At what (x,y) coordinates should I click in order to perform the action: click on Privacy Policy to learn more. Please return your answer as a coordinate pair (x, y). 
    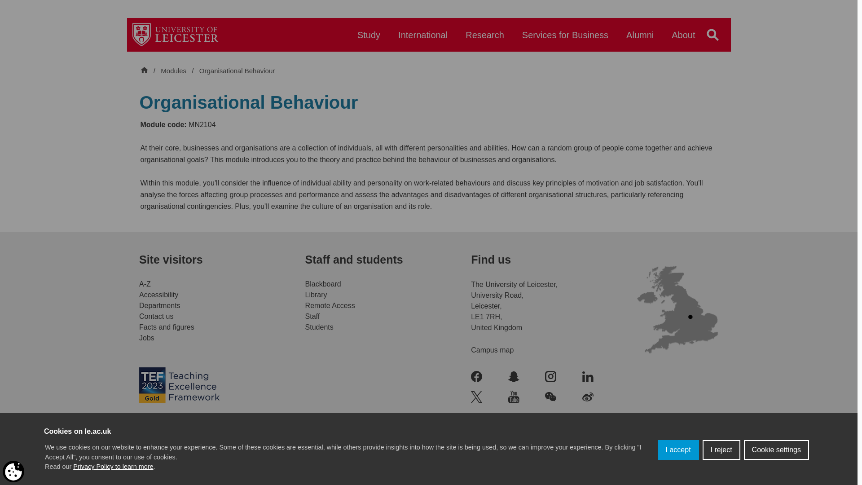
    Looking at the image, I should click on (113, 481).